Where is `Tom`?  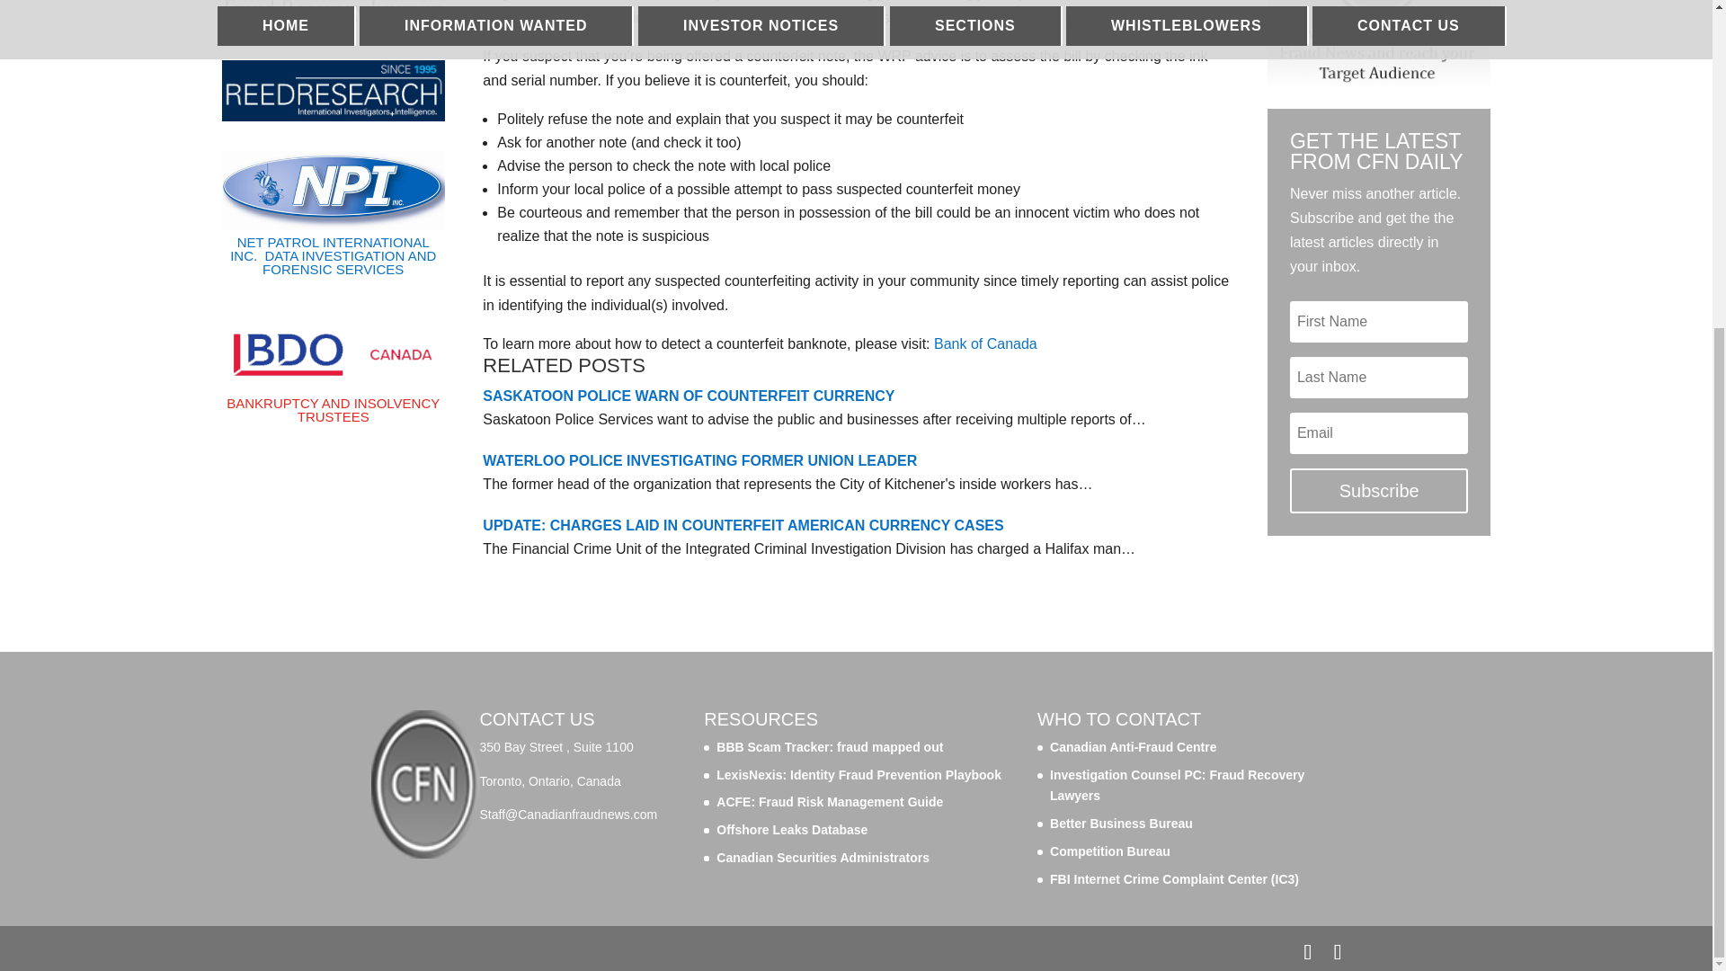
Tom is located at coordinates (333, 186).